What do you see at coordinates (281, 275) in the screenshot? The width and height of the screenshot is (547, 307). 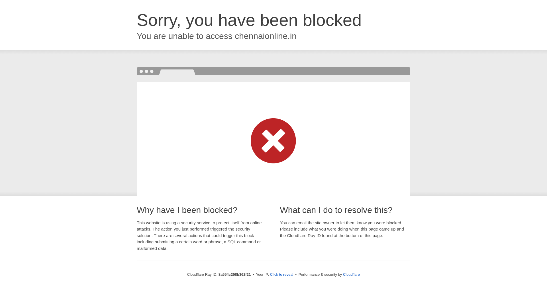 I see `Click to reveal` at bounding box center [281, 275].